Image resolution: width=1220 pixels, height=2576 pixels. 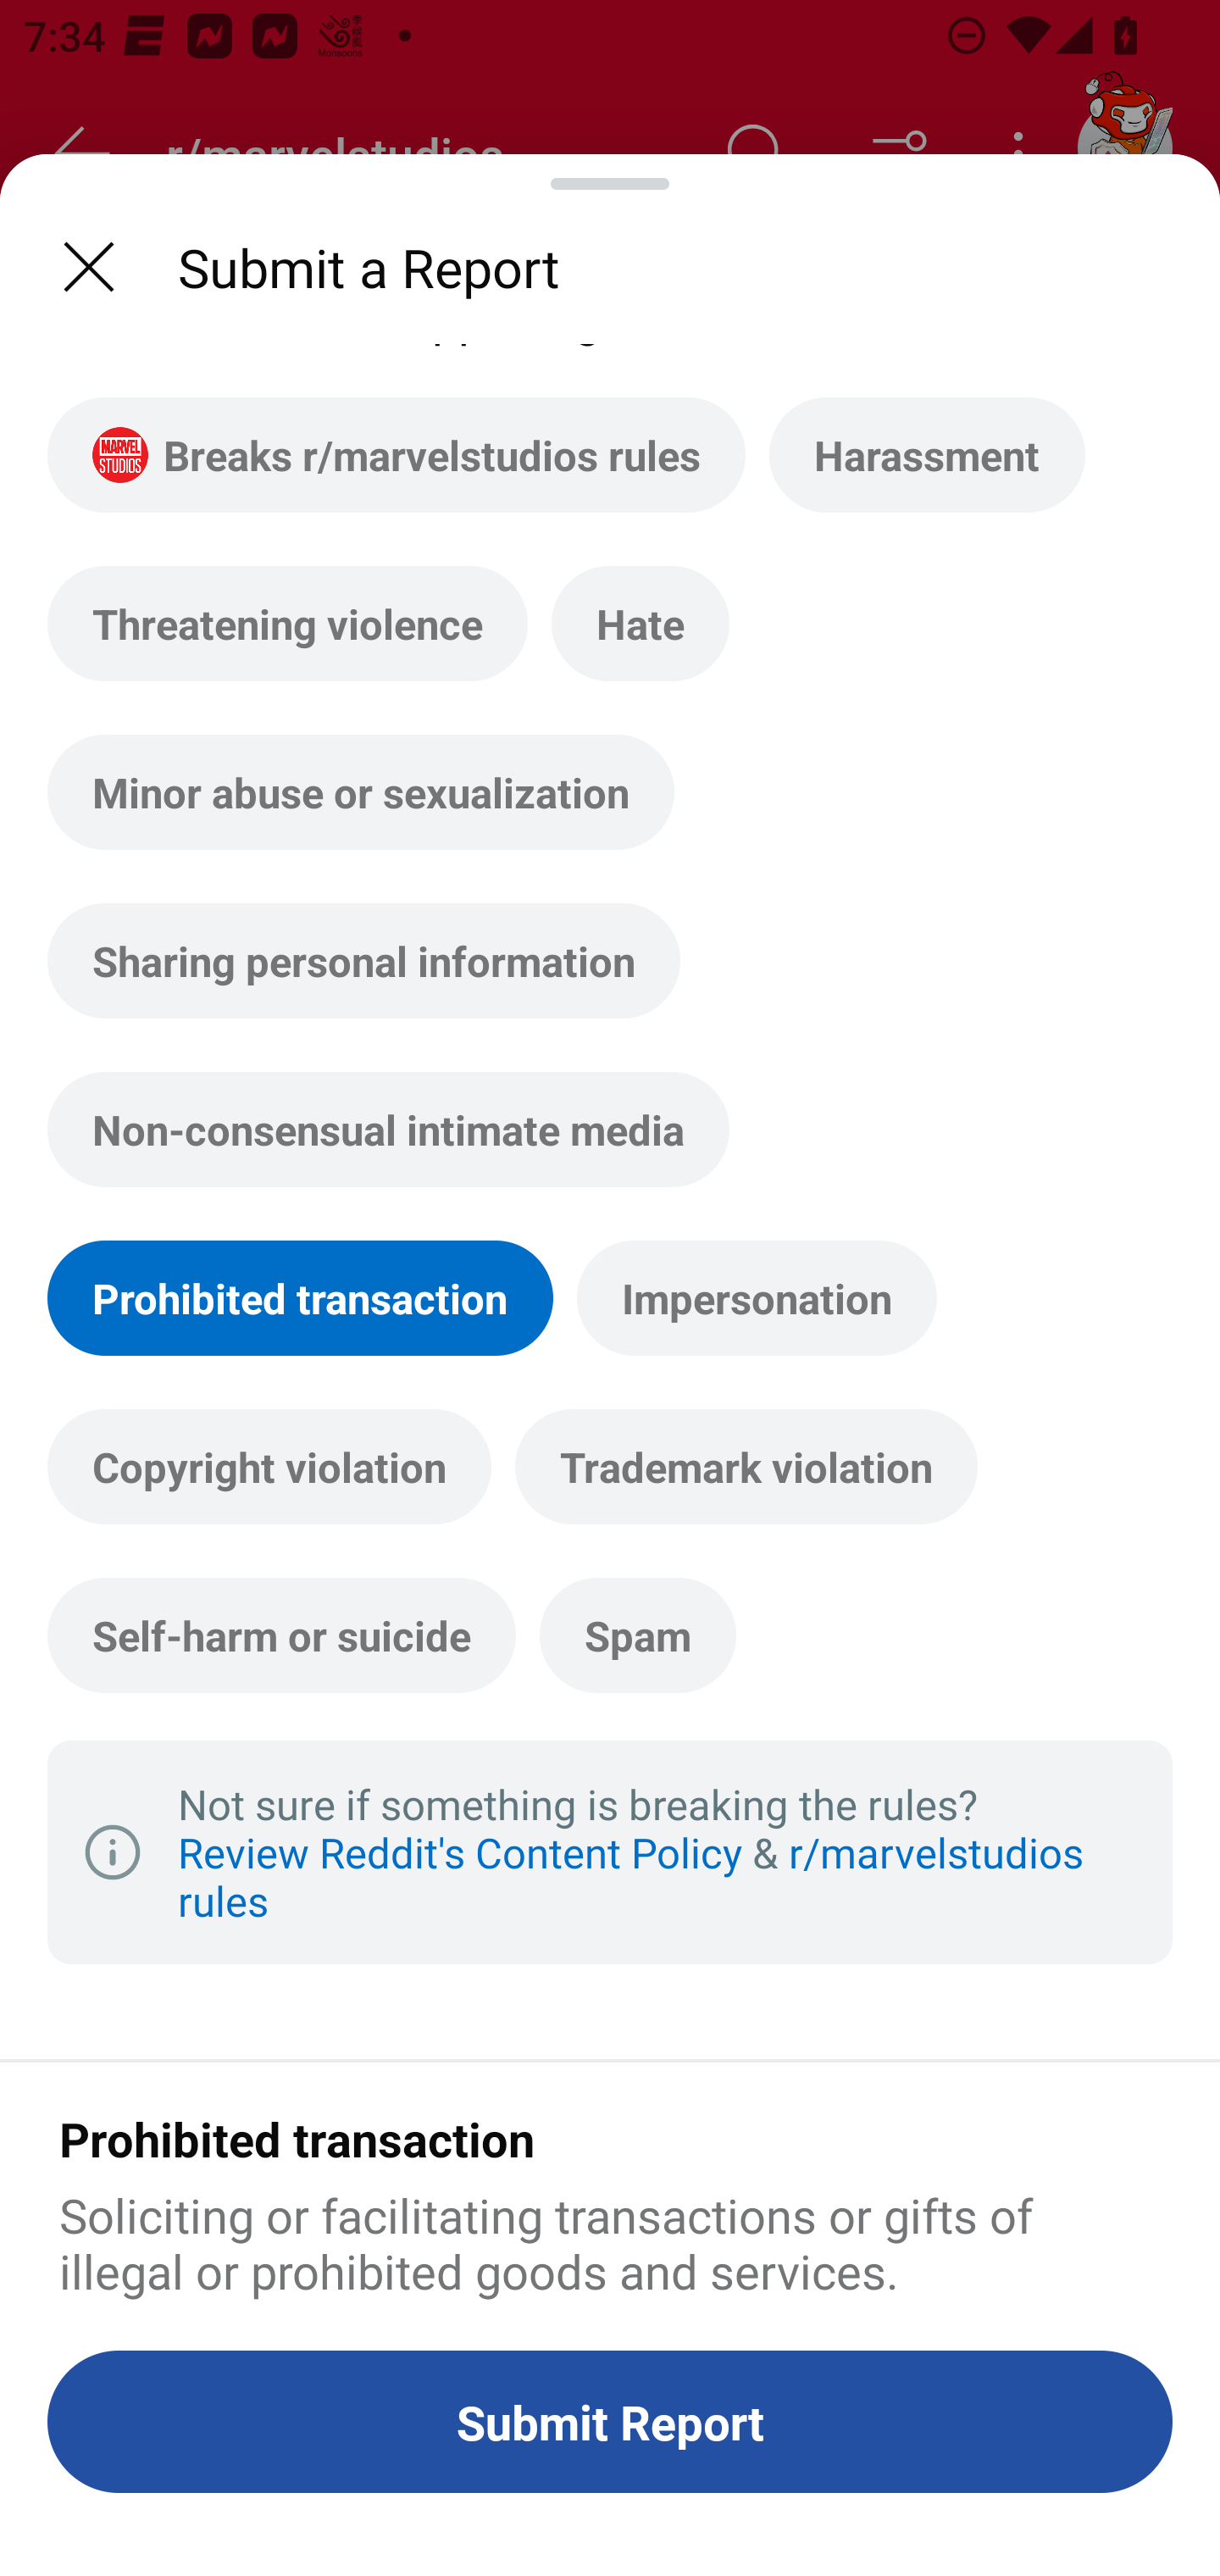 I want to click on Submit Report, so click(x=610, y=2421).